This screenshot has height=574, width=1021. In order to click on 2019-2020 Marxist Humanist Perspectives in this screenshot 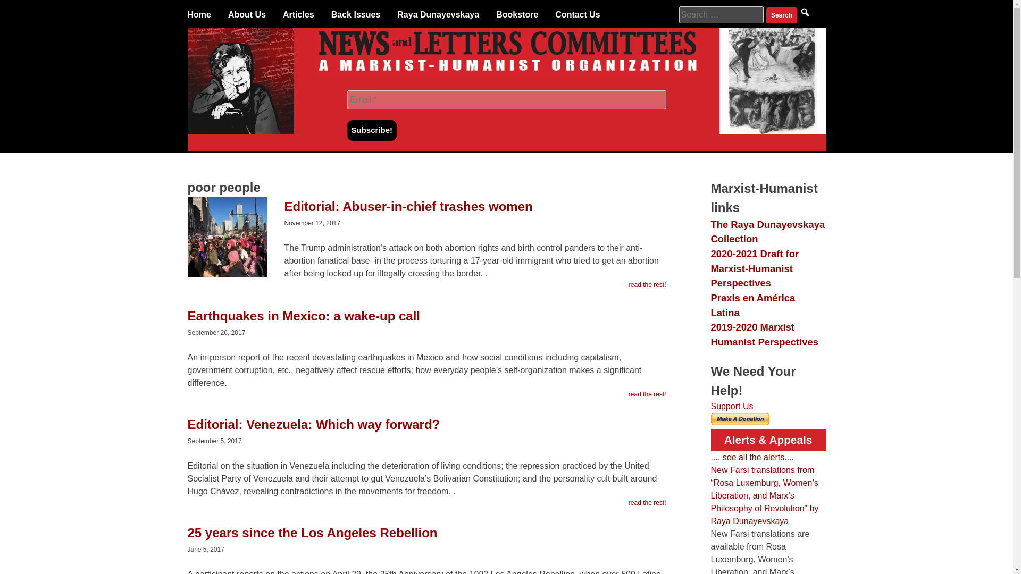, I will do `click(764, 334)`.